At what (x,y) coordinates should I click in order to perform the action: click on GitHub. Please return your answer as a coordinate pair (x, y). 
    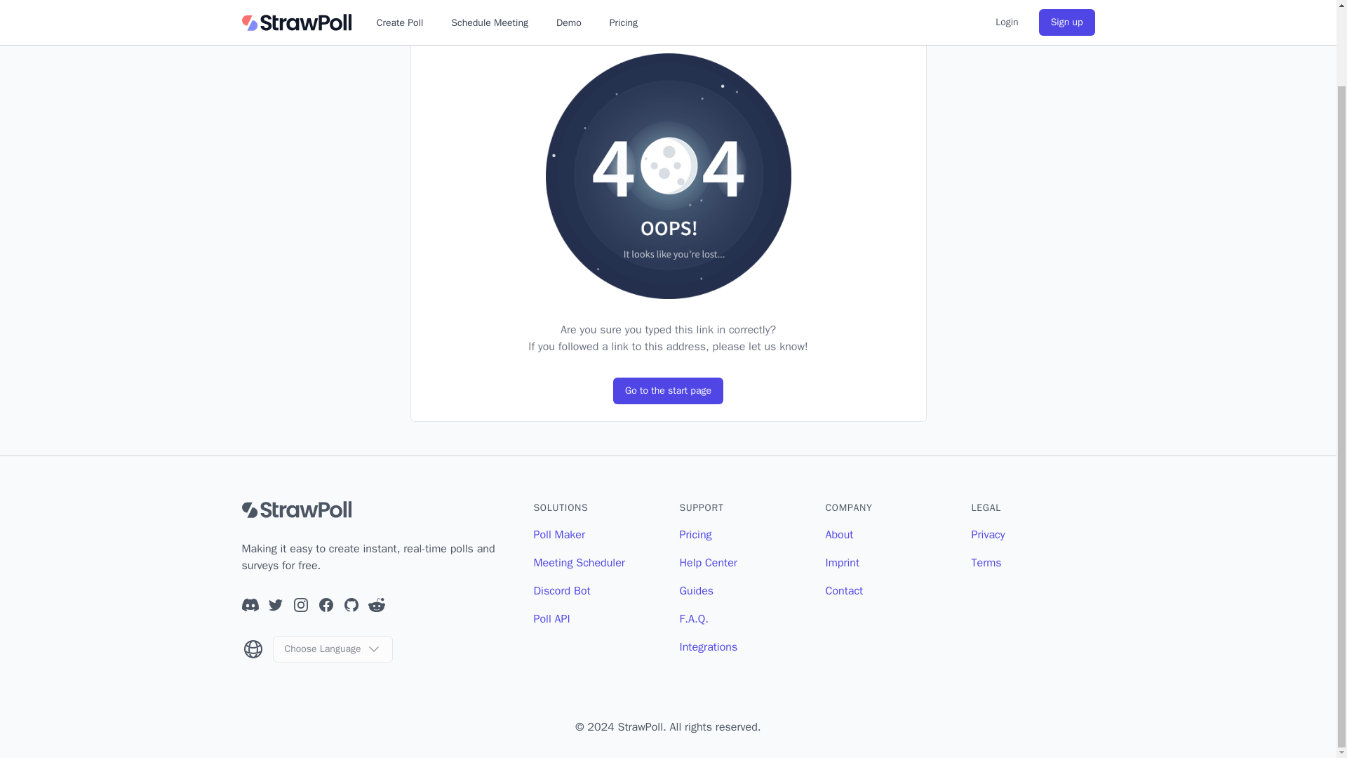
    Looking at the image, I should click on (351, 604).